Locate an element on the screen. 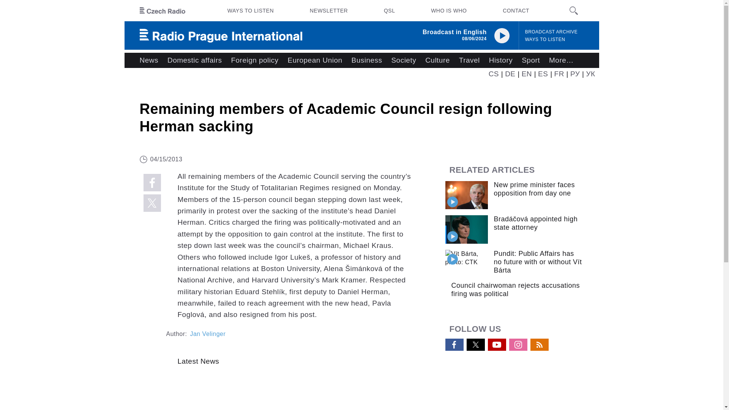 This screenshot has width=729, height=410. Domestic affairs is located at coordinates (194, 60).